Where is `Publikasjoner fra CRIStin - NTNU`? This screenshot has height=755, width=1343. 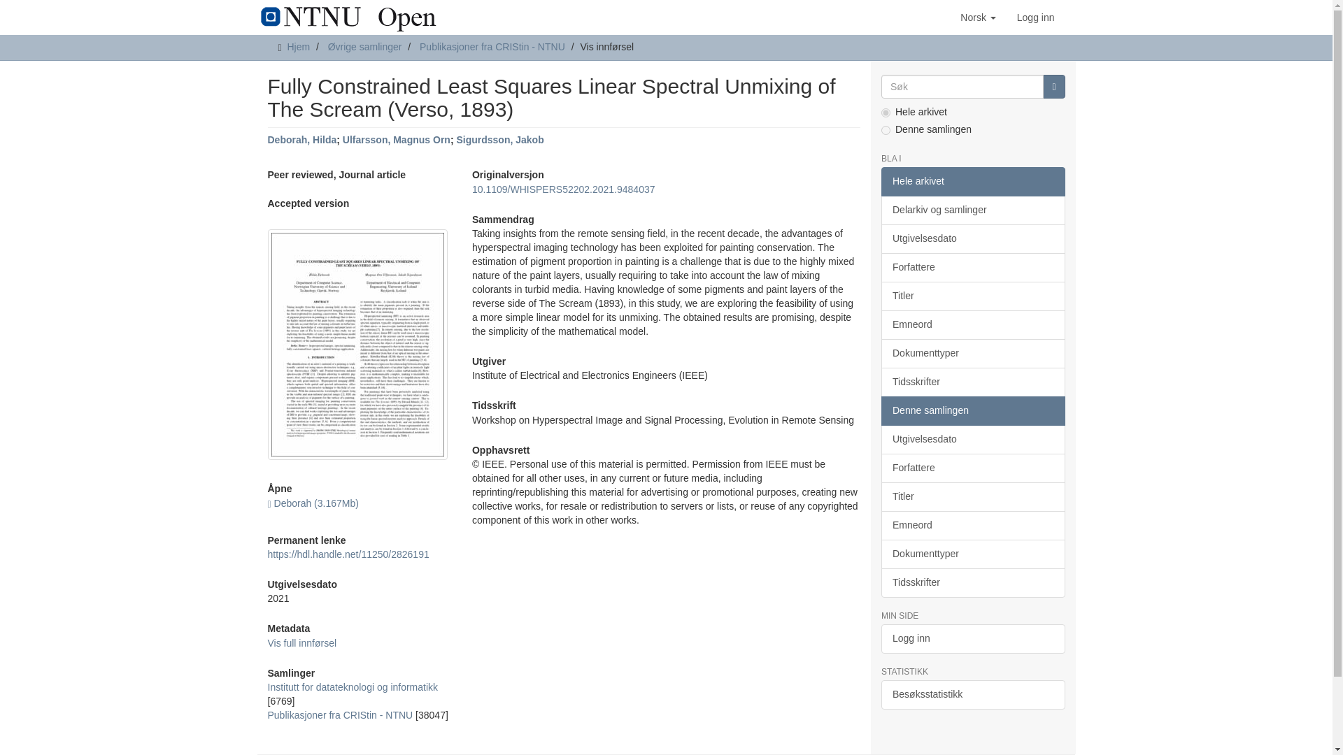 Publikasjoner fra CRIStin - NTNU is located at coordinates (492, 46).